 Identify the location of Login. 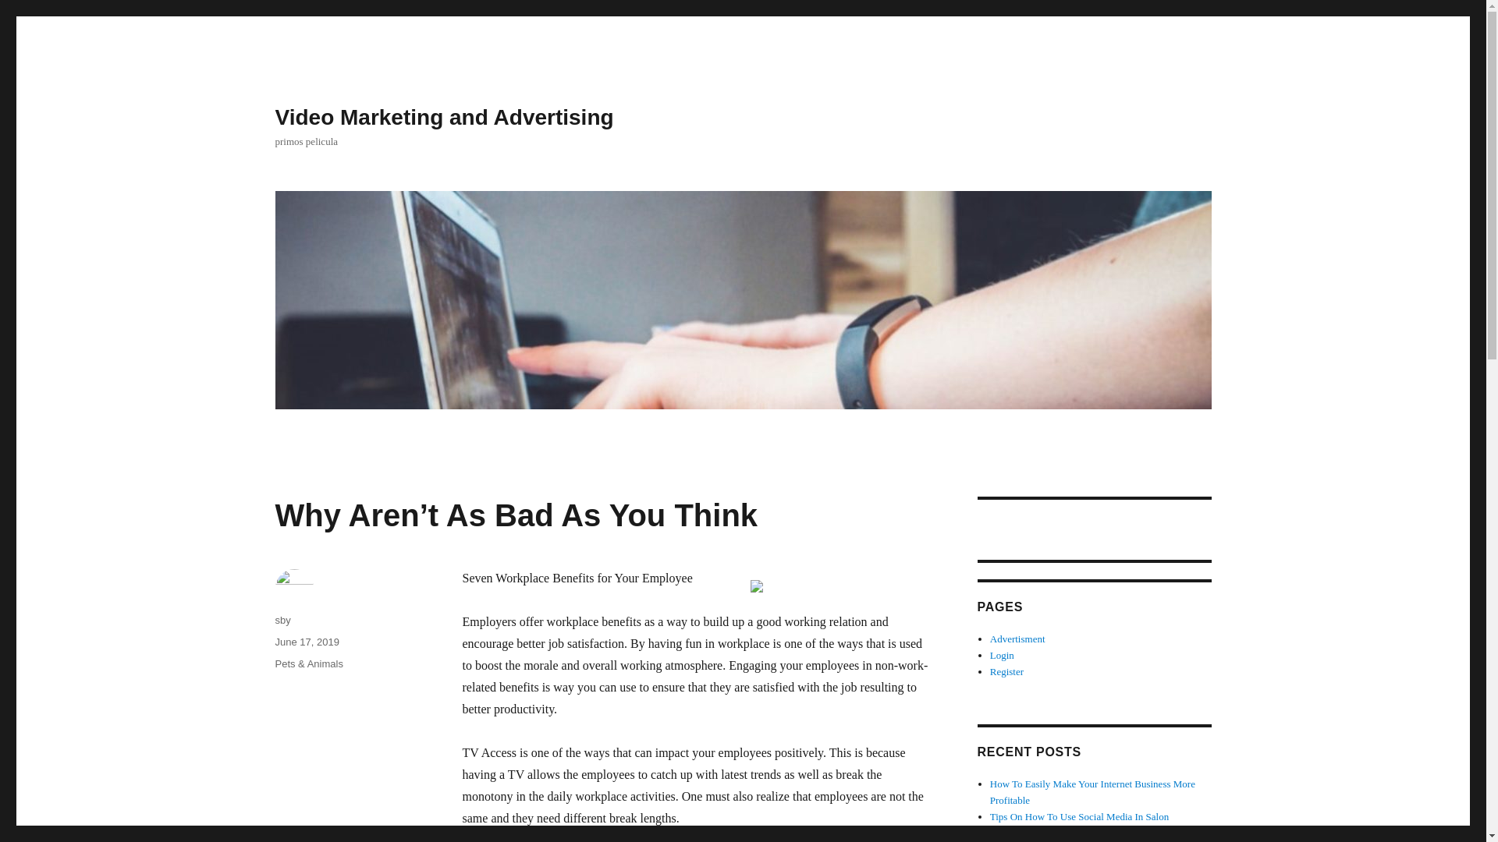
(1002, 655).